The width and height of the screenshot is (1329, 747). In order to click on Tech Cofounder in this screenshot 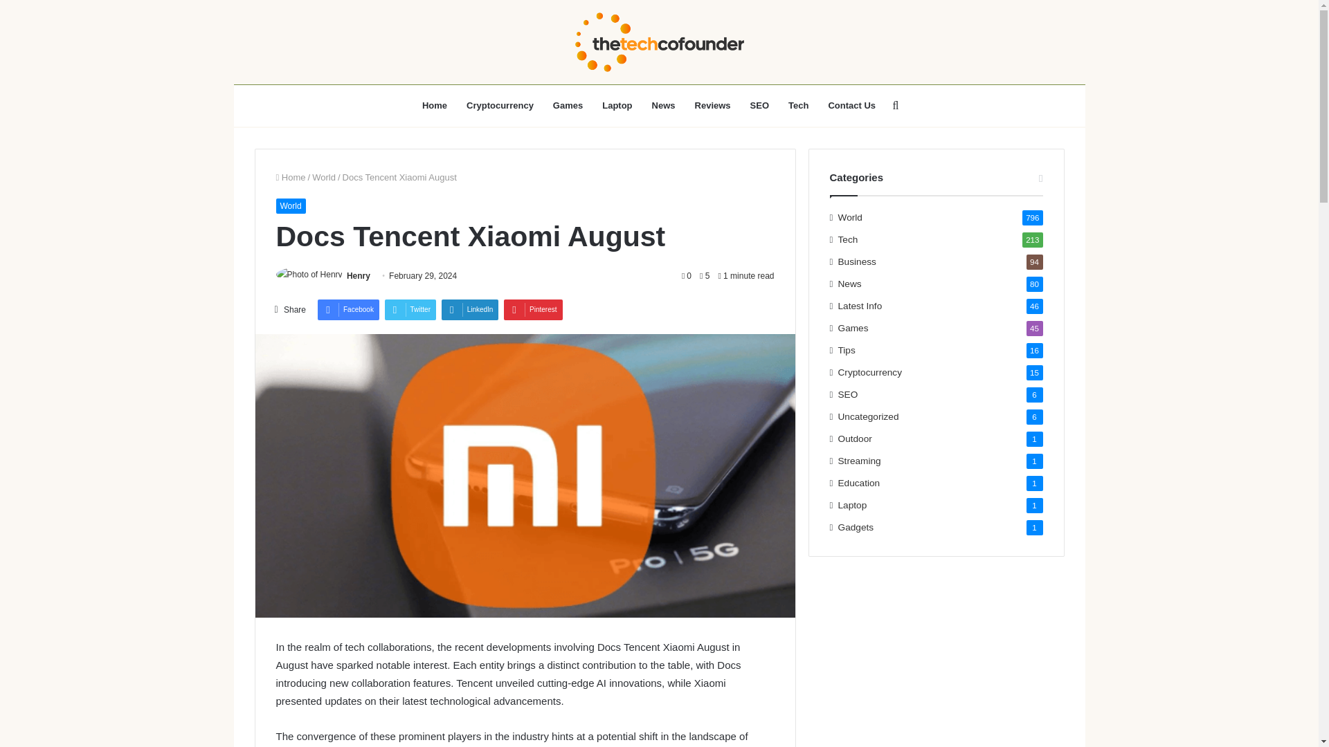, I will do `click(659, 41)`.